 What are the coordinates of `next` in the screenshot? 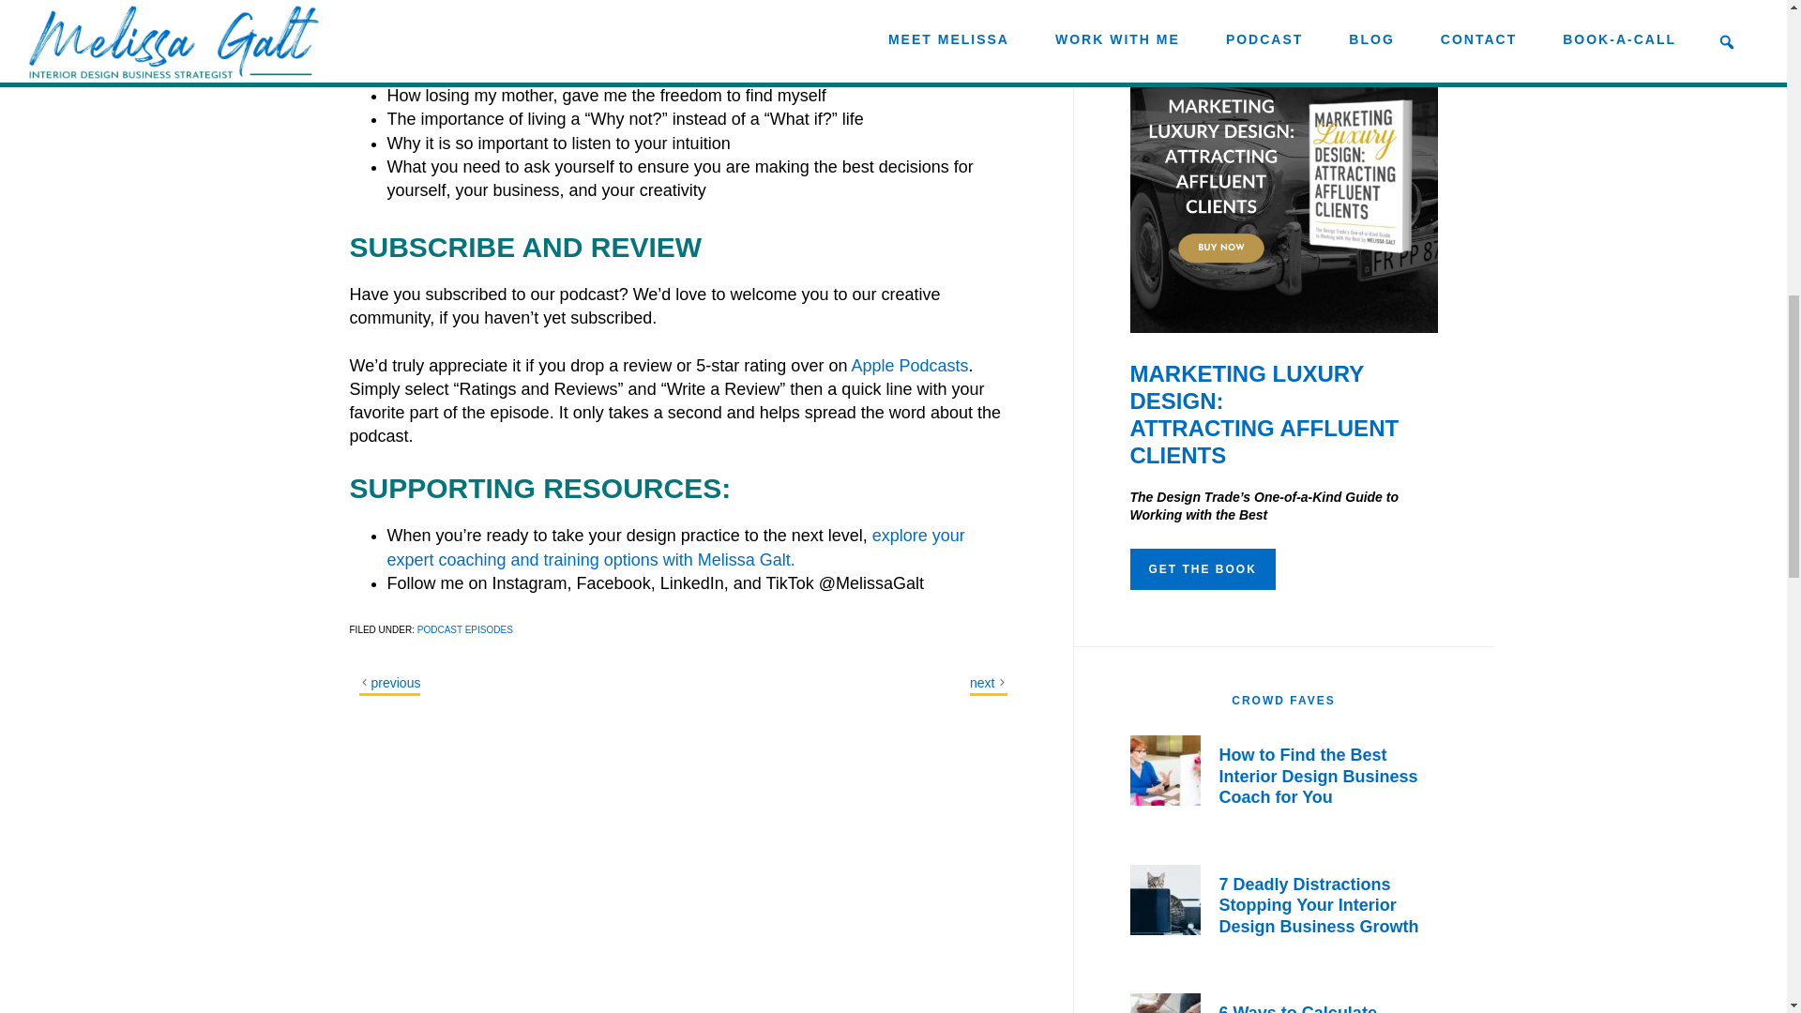 It's located at (981, 683).